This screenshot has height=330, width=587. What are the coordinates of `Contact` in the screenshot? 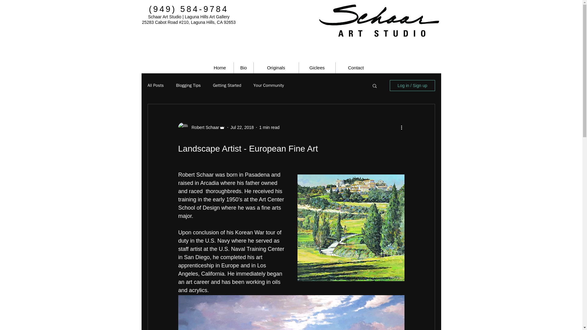 It's located at (356, 68).